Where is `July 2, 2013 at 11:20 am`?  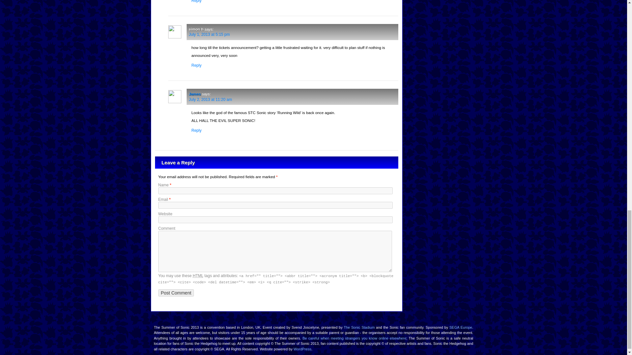
July 2, 2013 at 11:20 am is located at coordinates (210, 99).